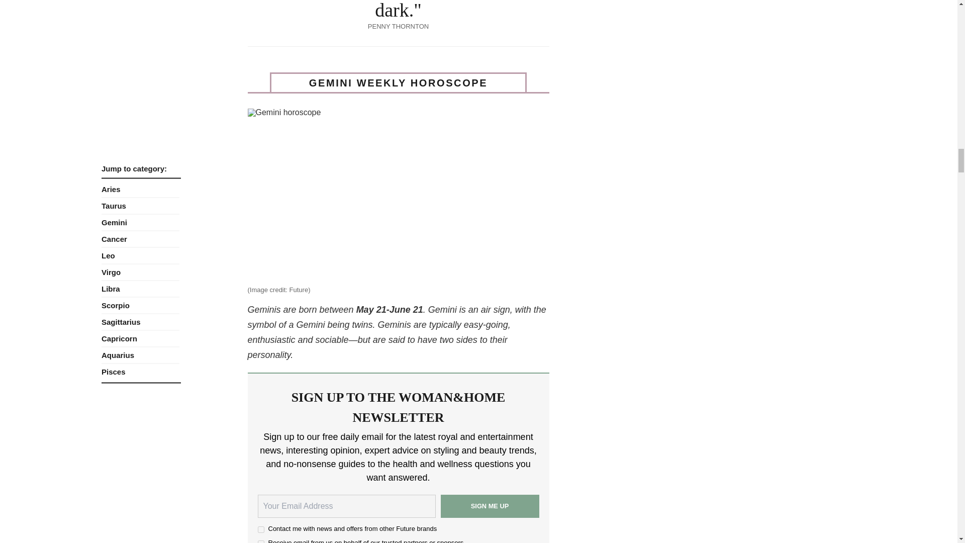 The image size is (965, 543). What do you see at coordinates (260, 529) in the screenshot?
I see `on` at bounding box center [260, 529].